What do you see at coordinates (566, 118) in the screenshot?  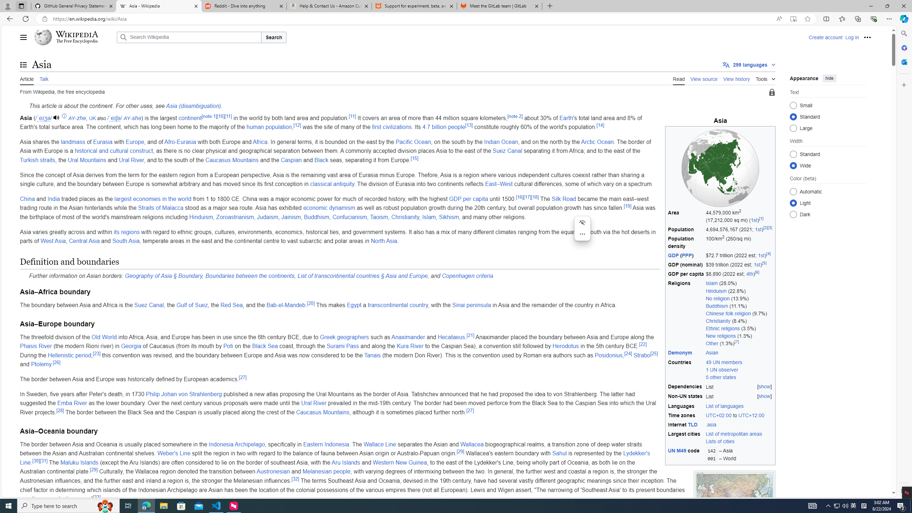 I see `Earth` at bounding box center [566, 118].